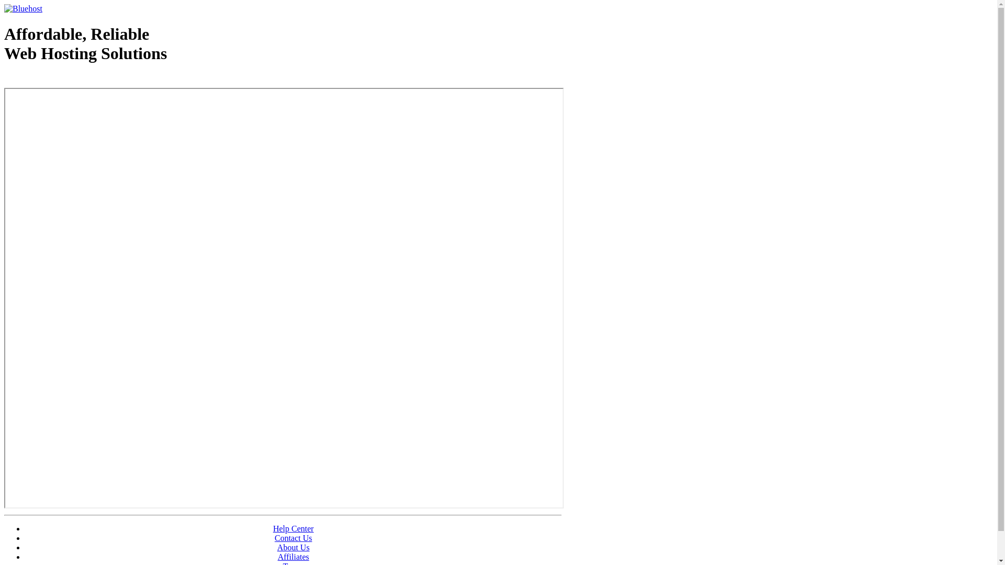  Describe the element at coordinates (65, 80) in the screenshot. I see `Web Hosting - courtesy of www.bluehost.com` at that location.